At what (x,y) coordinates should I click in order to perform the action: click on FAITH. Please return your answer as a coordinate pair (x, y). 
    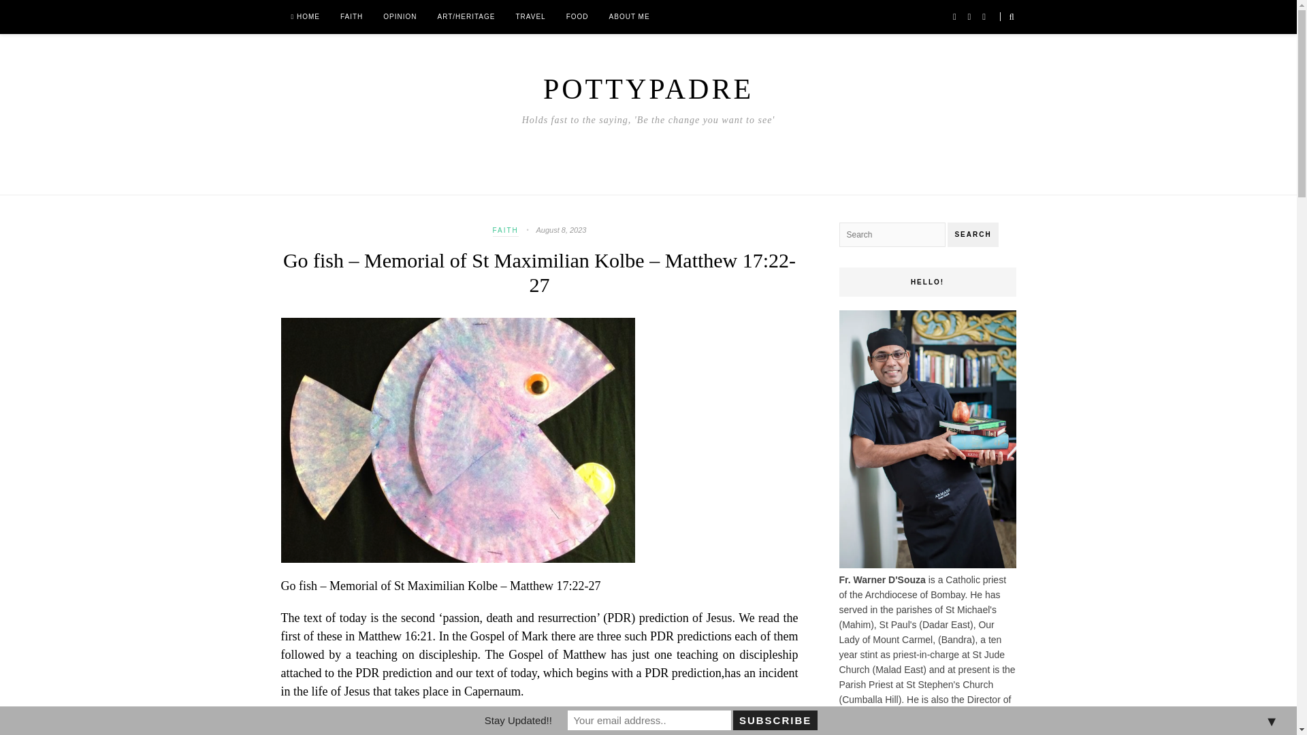
    Looking at the image, I should click on (351, 16).